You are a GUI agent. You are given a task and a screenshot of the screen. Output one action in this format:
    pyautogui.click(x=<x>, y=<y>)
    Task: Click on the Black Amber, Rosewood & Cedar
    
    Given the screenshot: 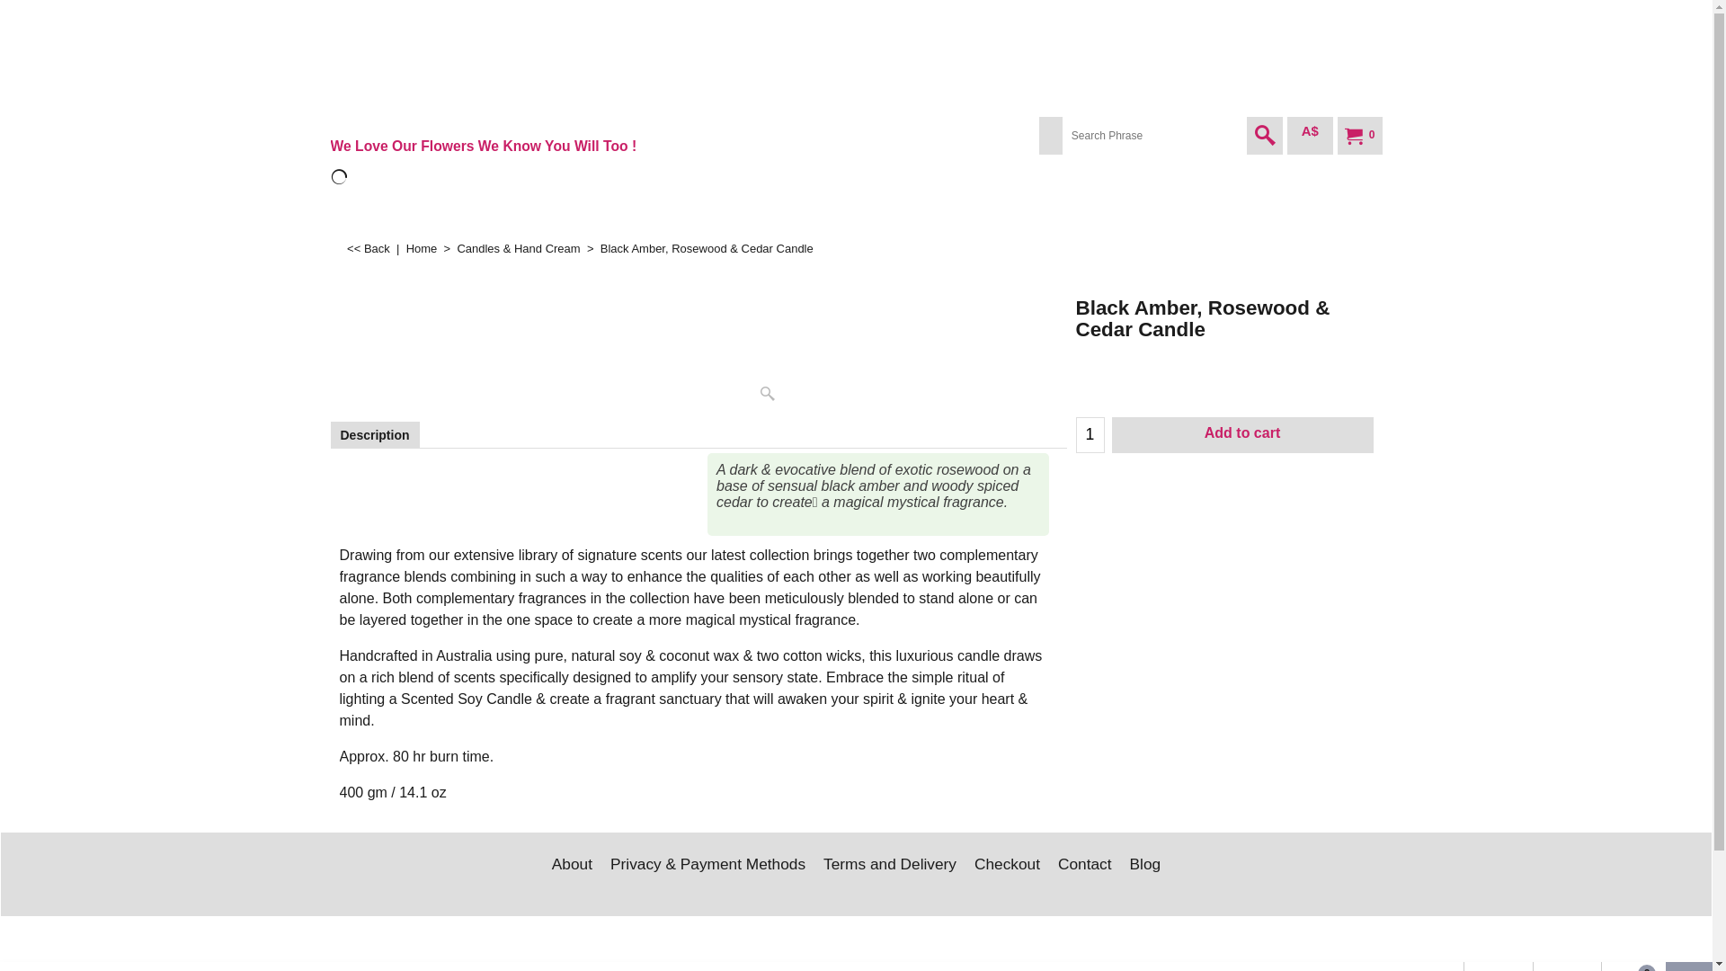 What is the action you would take?
    pyautogui.click(x=699, y=349)
    